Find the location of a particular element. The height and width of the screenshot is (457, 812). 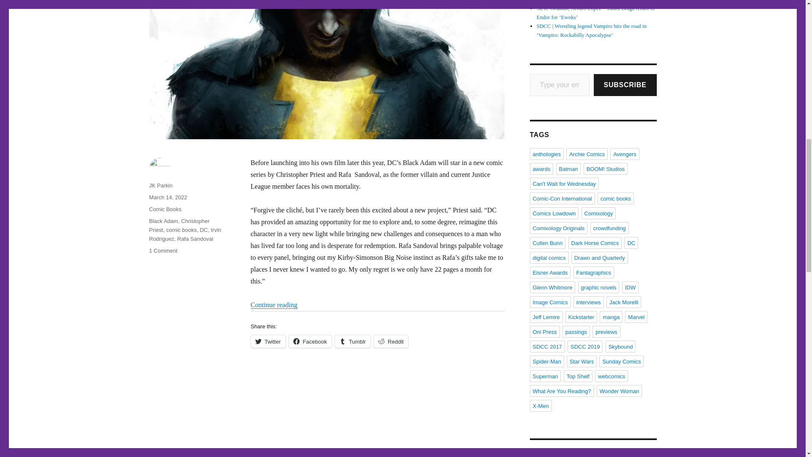

Black Adam is located at coordinates (163, 221).